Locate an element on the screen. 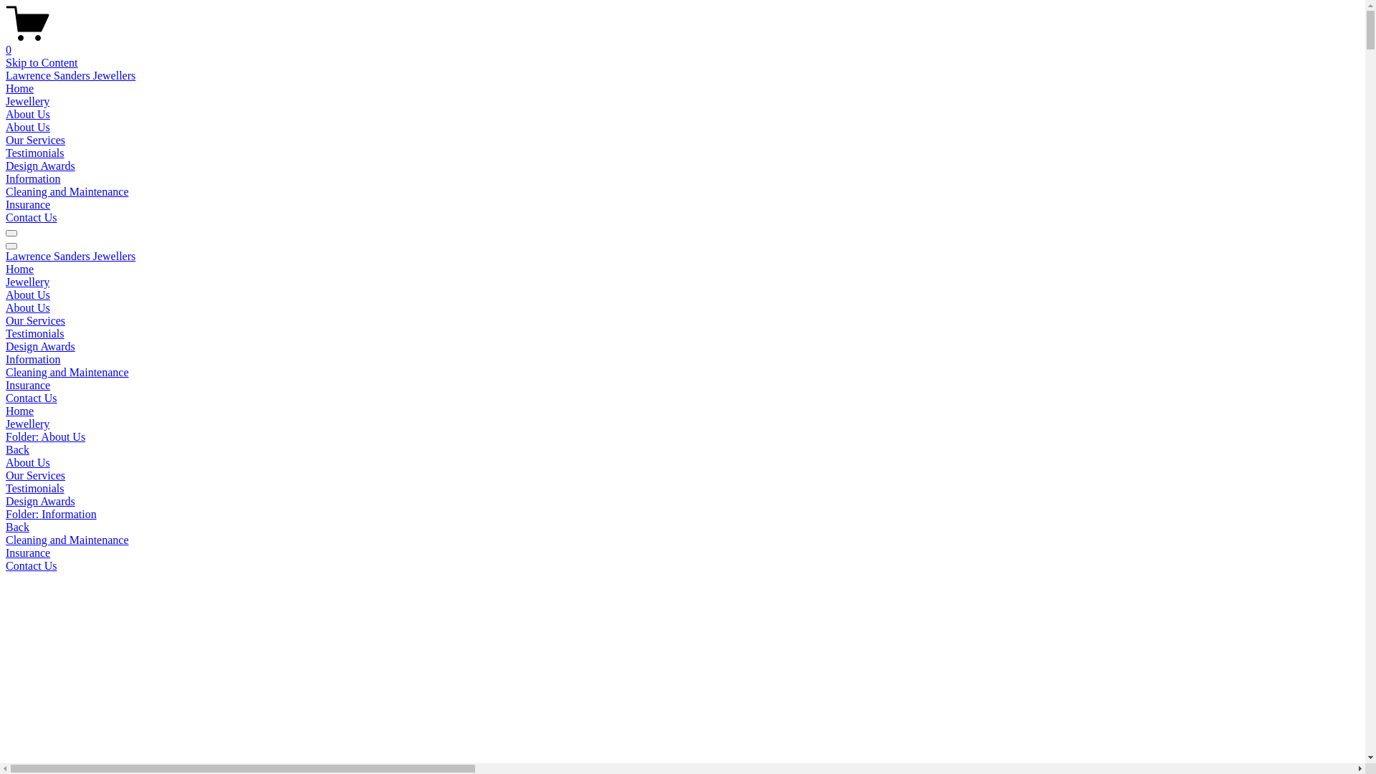  Design Awards is located at coordinates (40, 166).